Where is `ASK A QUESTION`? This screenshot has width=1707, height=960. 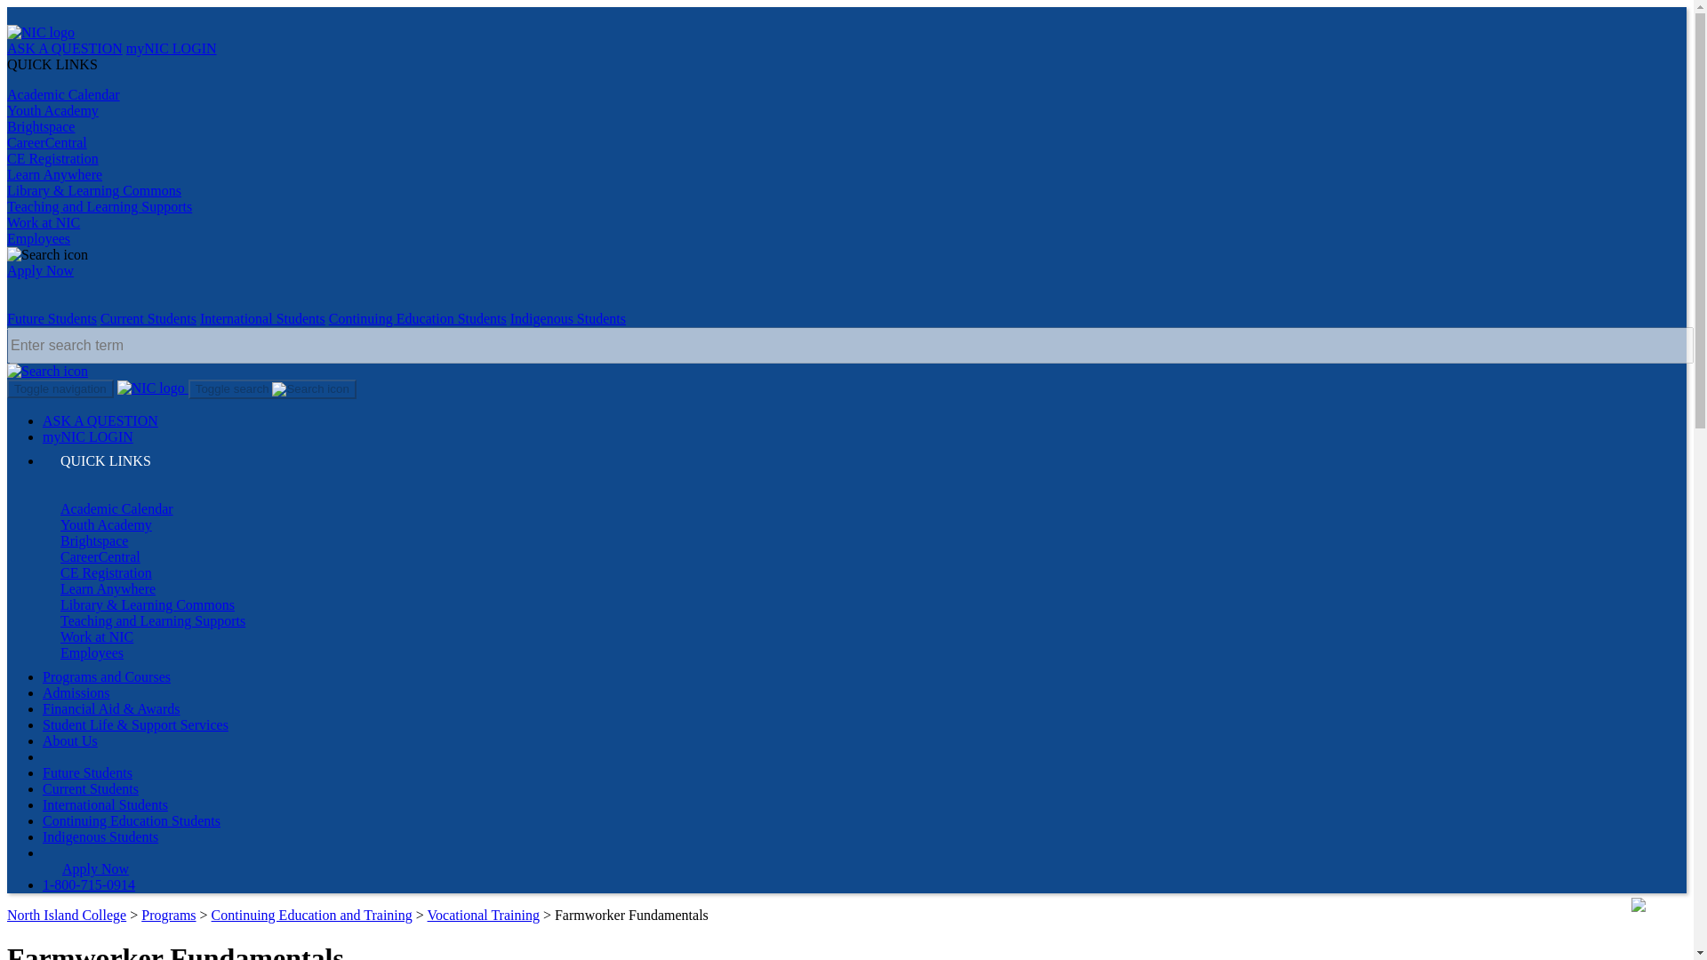 ASK A QUESTION is located at coordinates (64, 48).